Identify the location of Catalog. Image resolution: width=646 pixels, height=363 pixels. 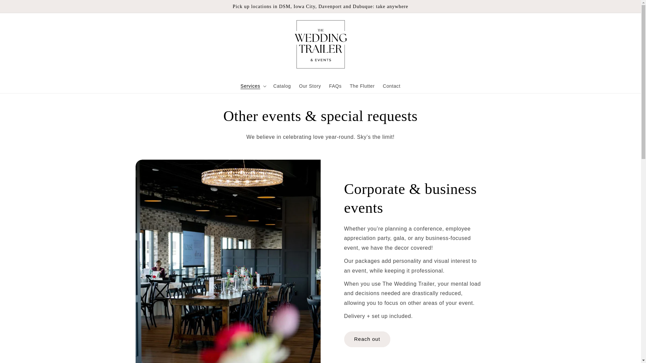
(282, 86).